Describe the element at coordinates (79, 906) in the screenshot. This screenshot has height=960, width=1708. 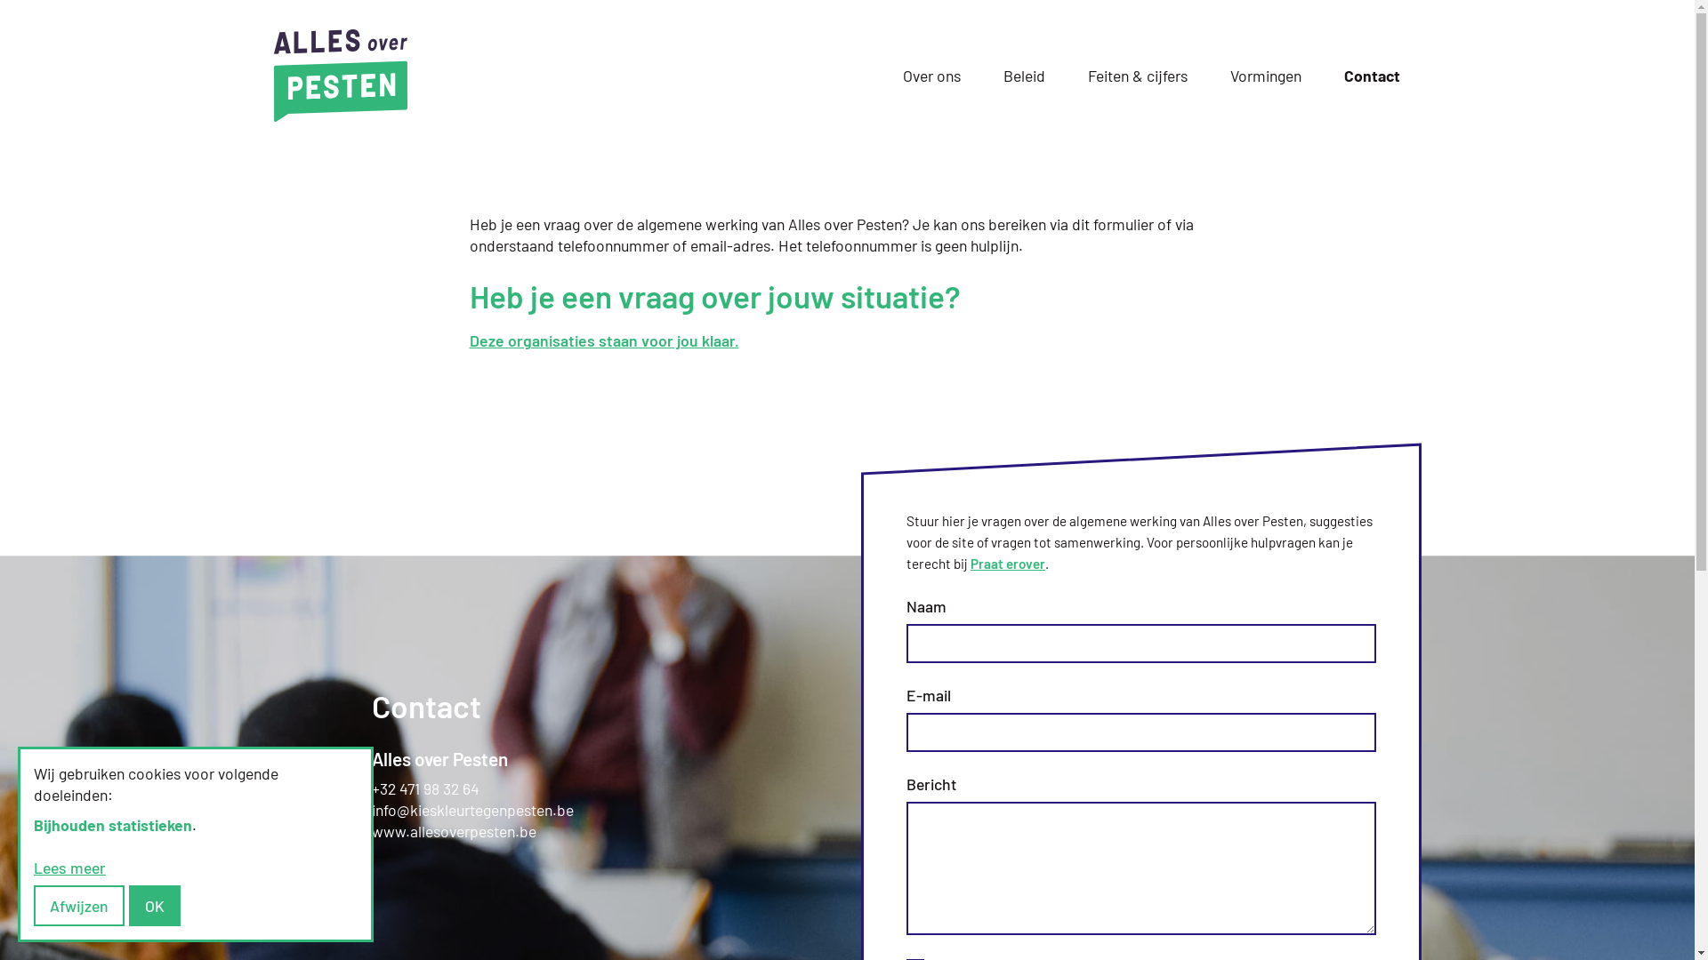
I see `Afwijzen` at that location.